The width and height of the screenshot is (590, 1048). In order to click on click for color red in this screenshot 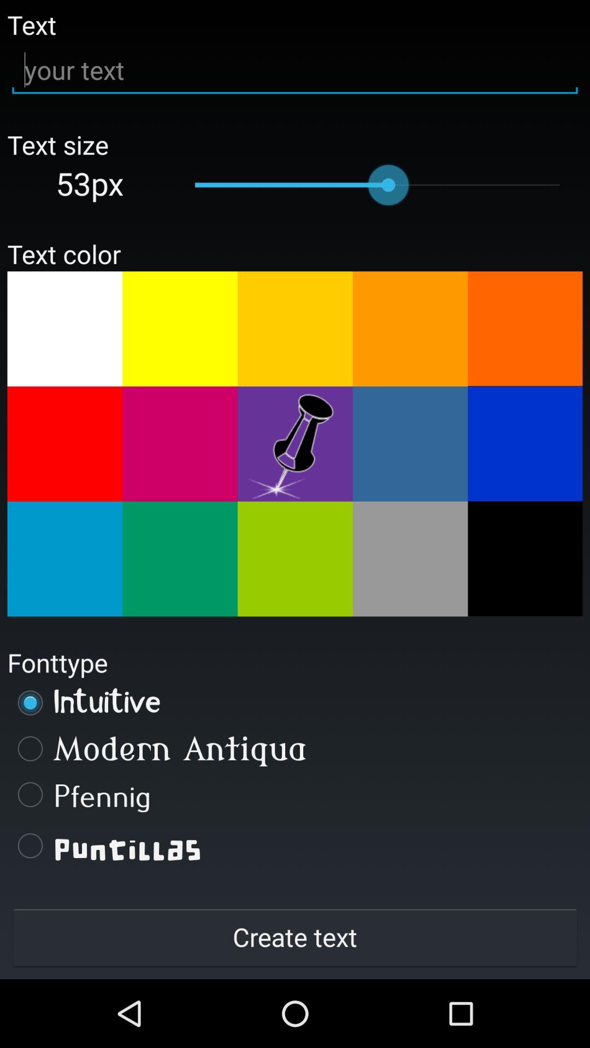, I will do `click(64, 444)`.